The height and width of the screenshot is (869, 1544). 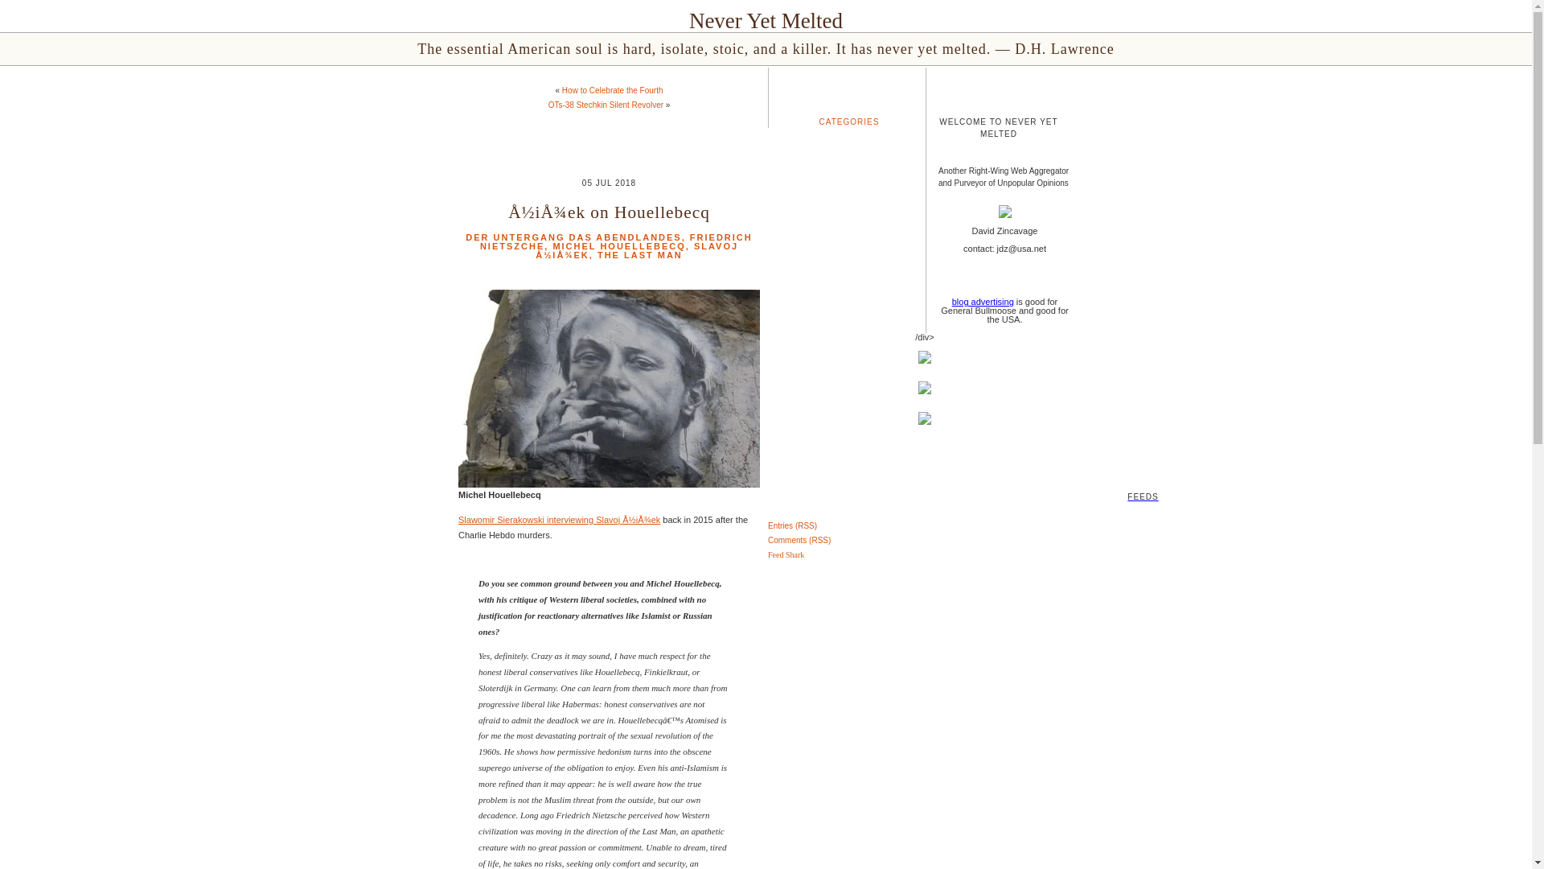 I want to click on Feed Shark, so click(x=786, y=554).